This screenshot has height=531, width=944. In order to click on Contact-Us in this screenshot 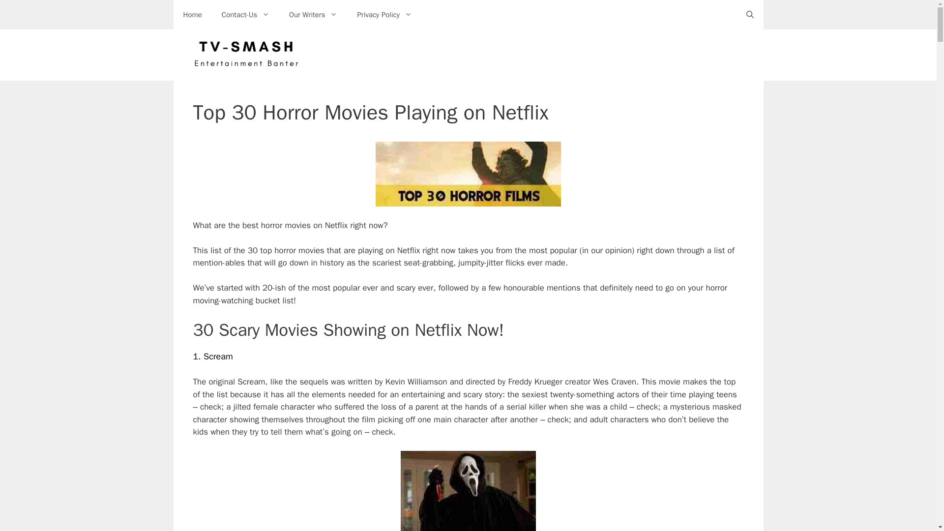, I will do `click(245, 15)`.